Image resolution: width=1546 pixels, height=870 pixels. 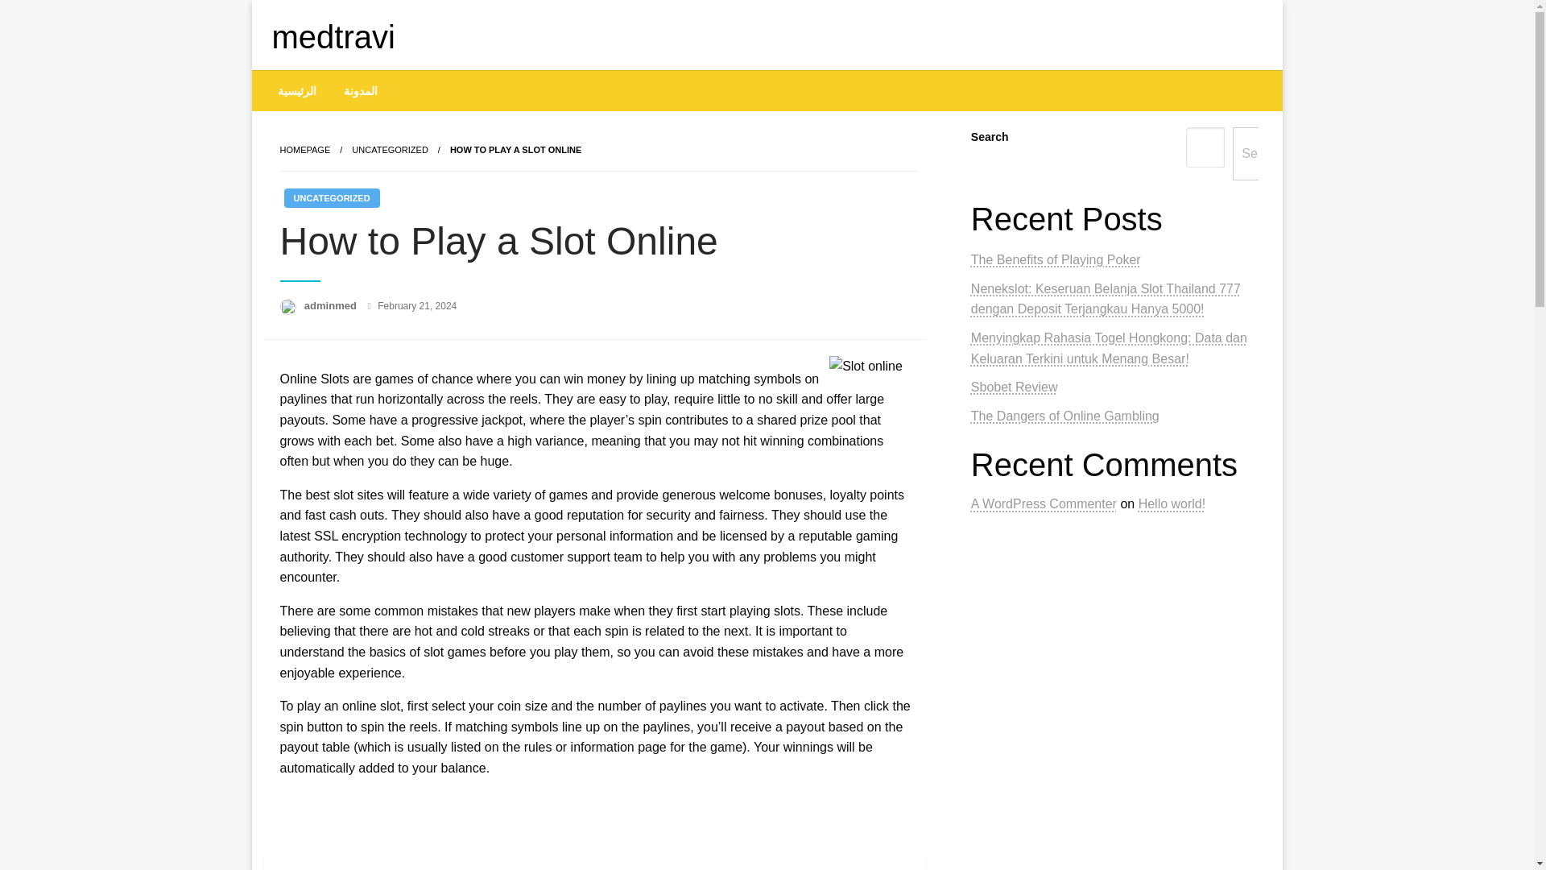 I want to click on A WordPress Commenter, so click(x=1044, y=503).